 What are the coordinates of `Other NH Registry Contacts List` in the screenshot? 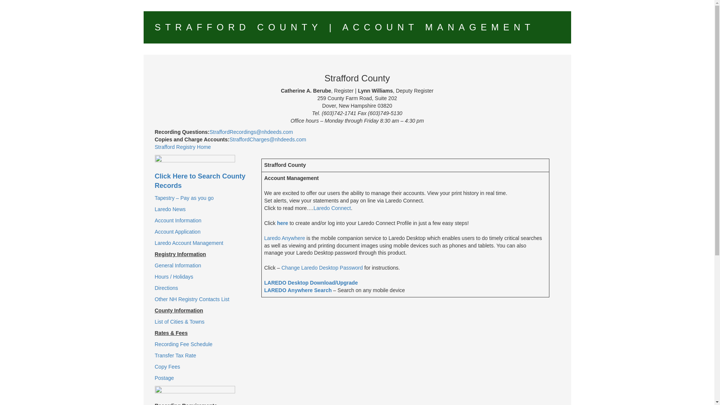 It's located at (192, 299).